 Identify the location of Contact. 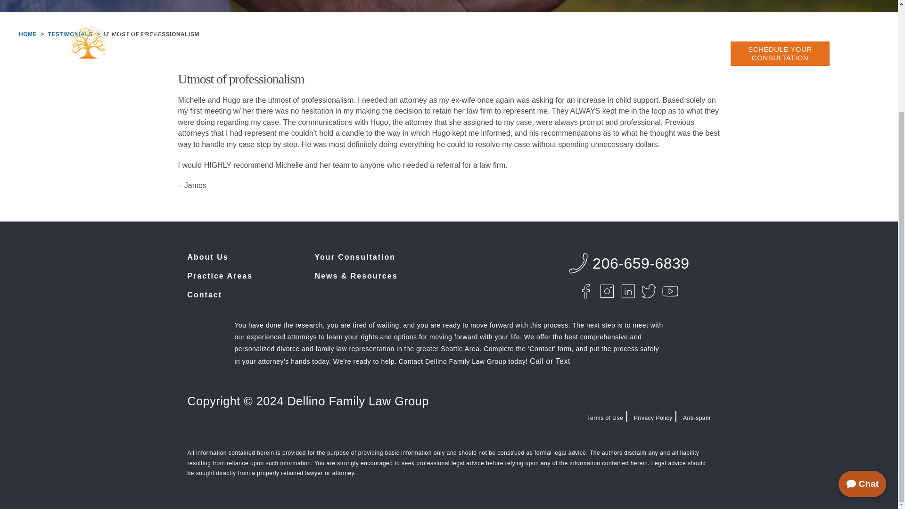
(205, 294).